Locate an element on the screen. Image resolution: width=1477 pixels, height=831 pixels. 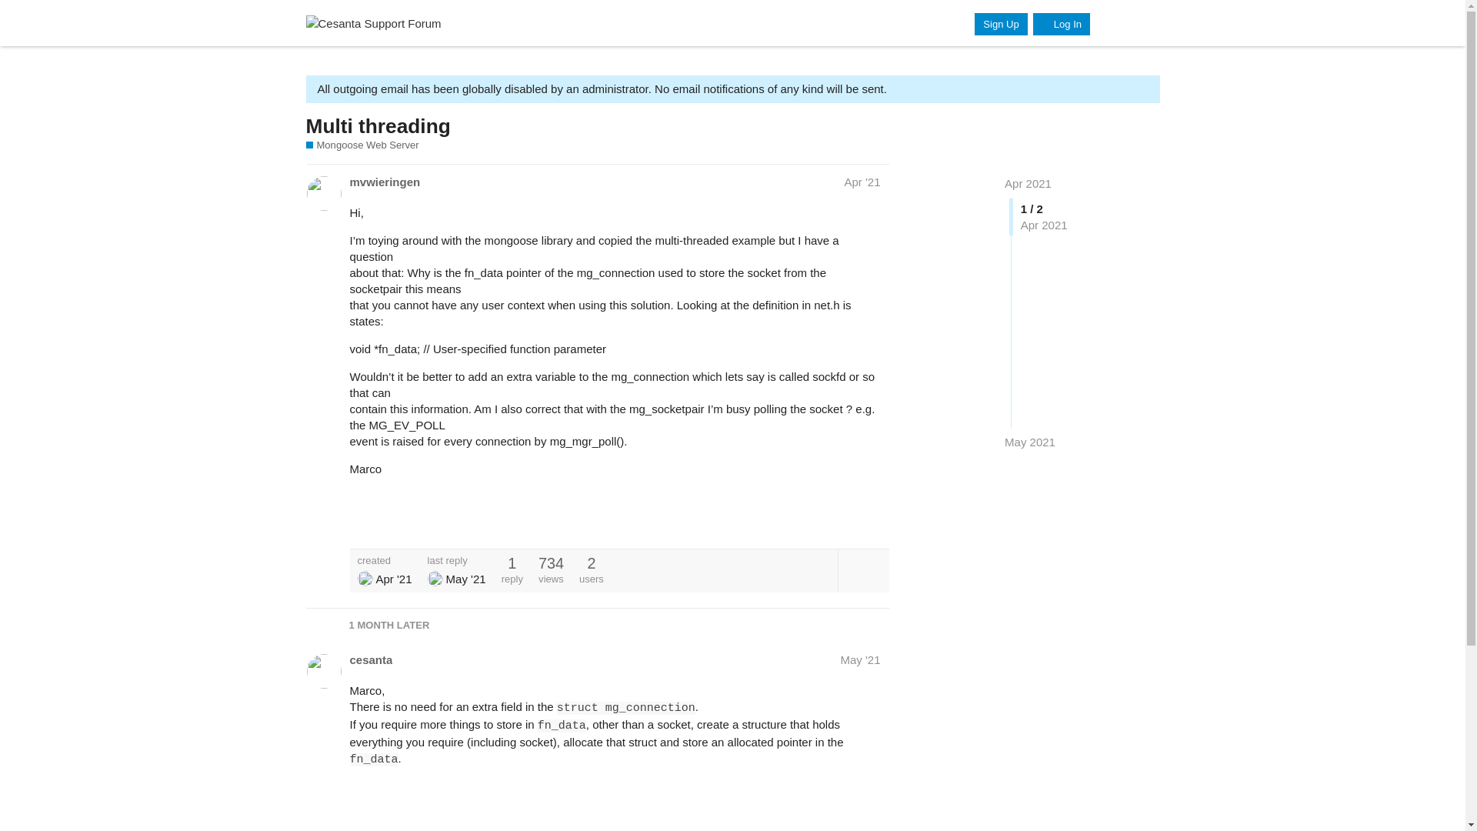
Sign Up is located at coordinates (1000, 25).